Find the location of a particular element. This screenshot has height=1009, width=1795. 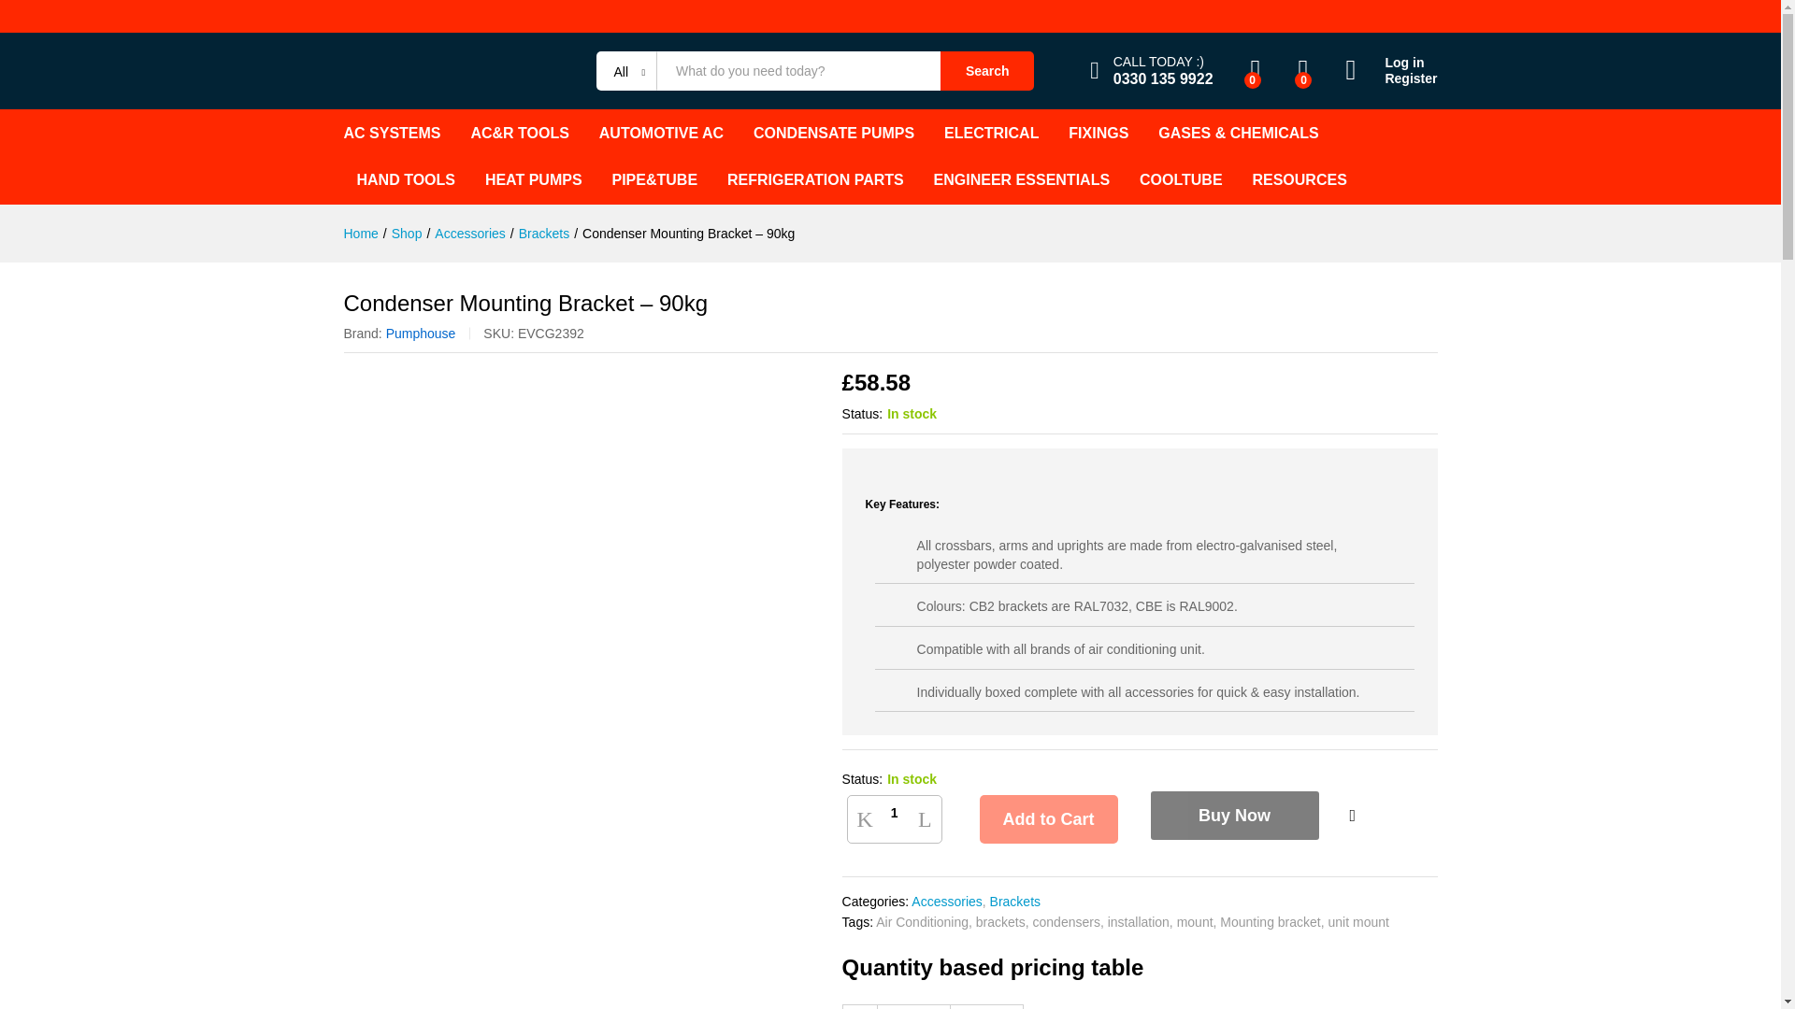

1 is located at coordinates (894, 813).